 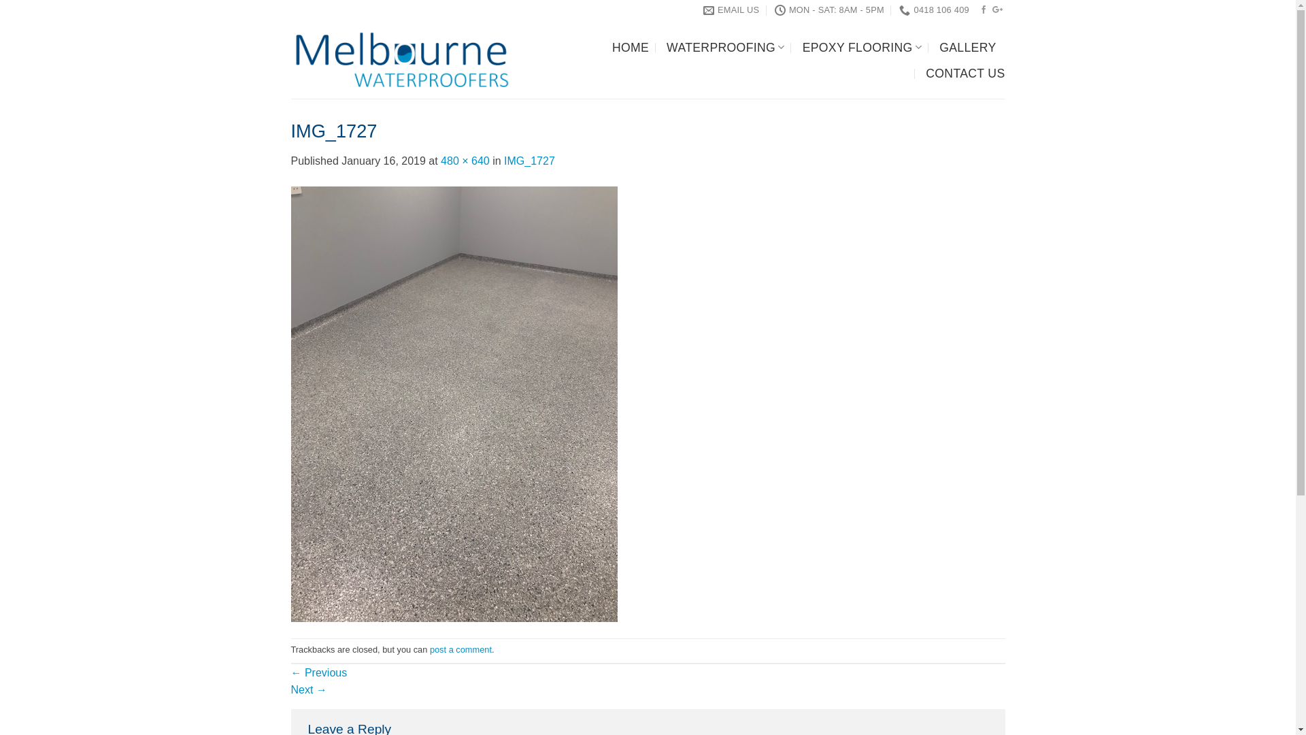 I want to click on IMG_1727, so click(x=529, y=161).